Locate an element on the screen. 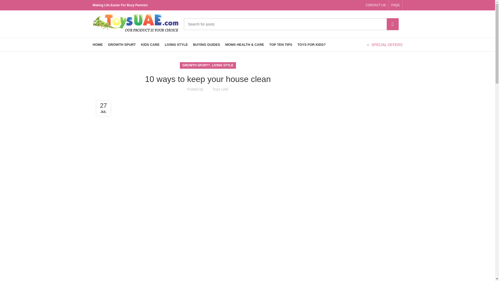 The height and width of the screenshot is (281, 499). HOME is located at coordinates (97, 45).